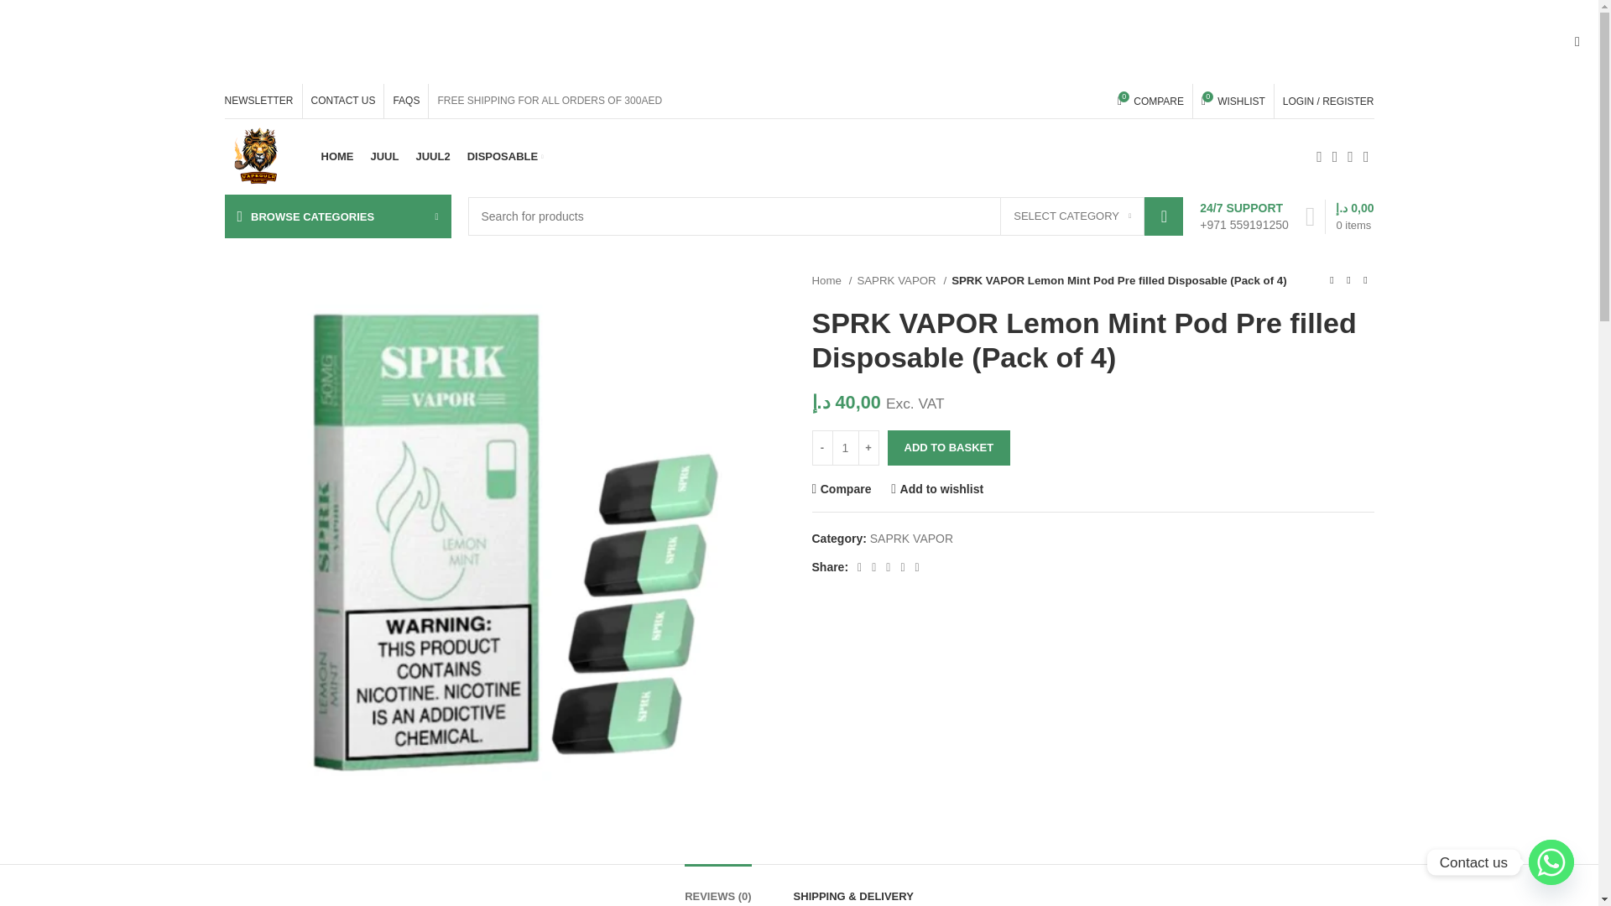 The image size is (1611, 906). I want to click on Shopping cart, so click(1339, 216).